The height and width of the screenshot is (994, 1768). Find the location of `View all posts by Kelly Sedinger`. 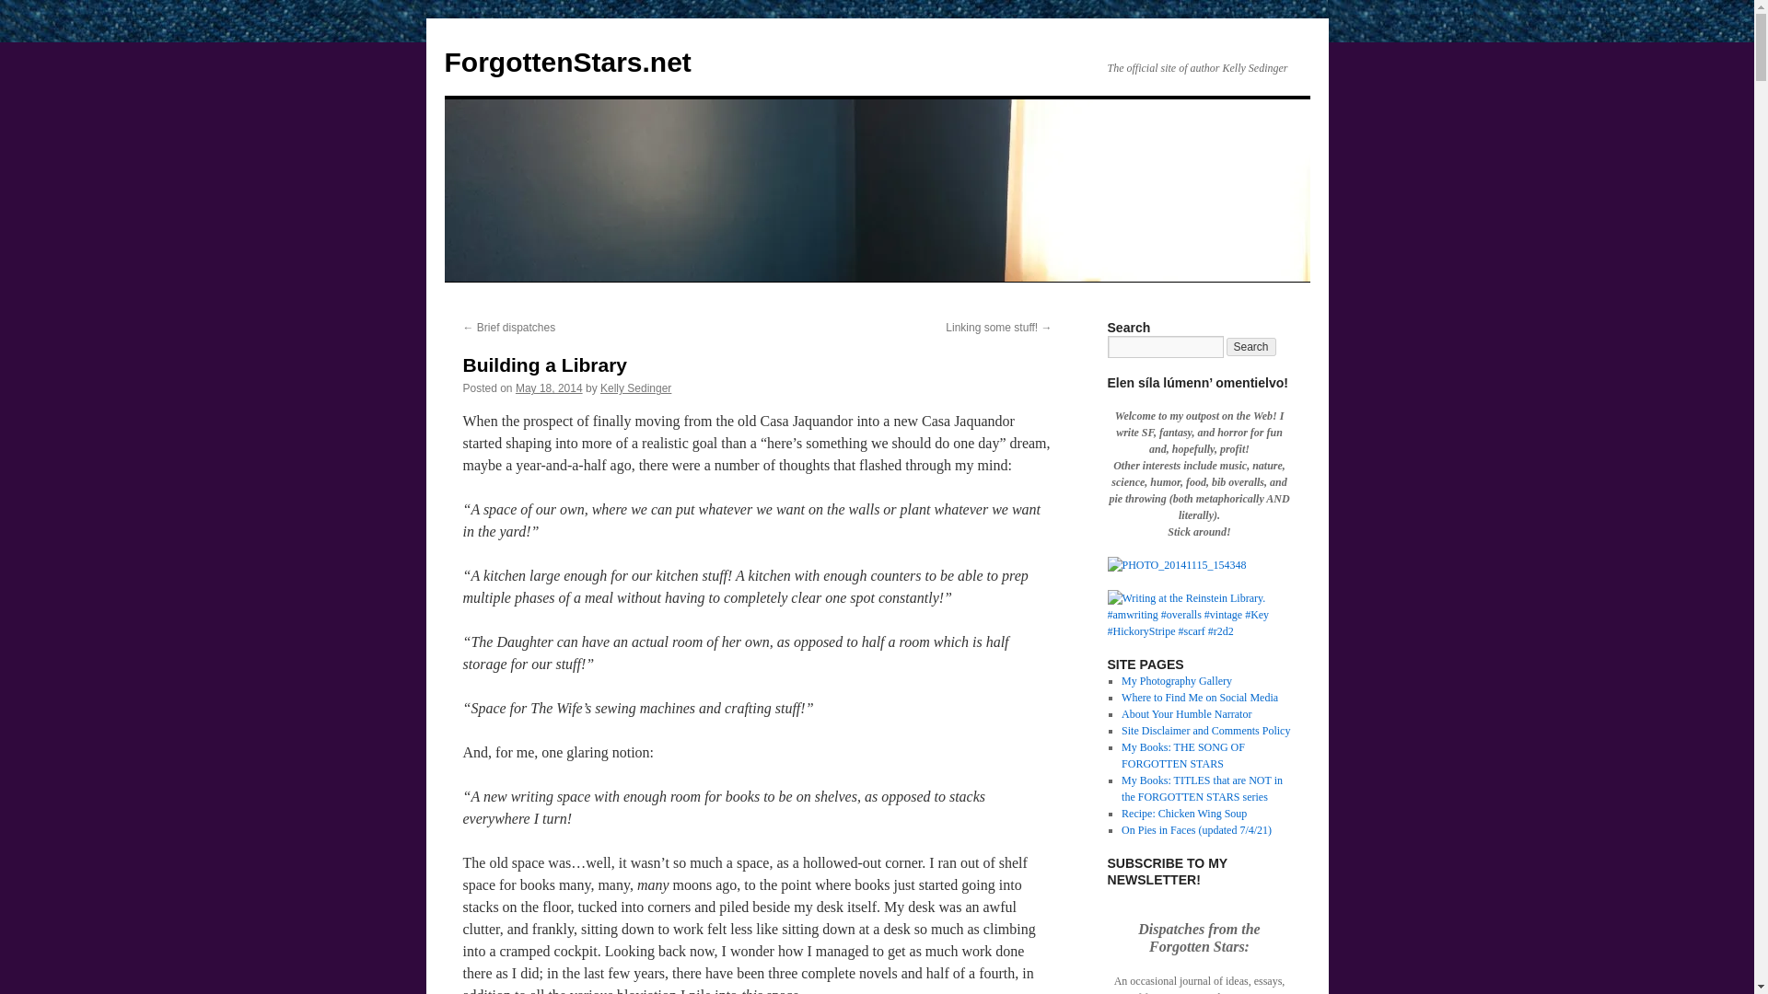

View all posts by Kelly Sedinger is located at coordinates (635, 387).